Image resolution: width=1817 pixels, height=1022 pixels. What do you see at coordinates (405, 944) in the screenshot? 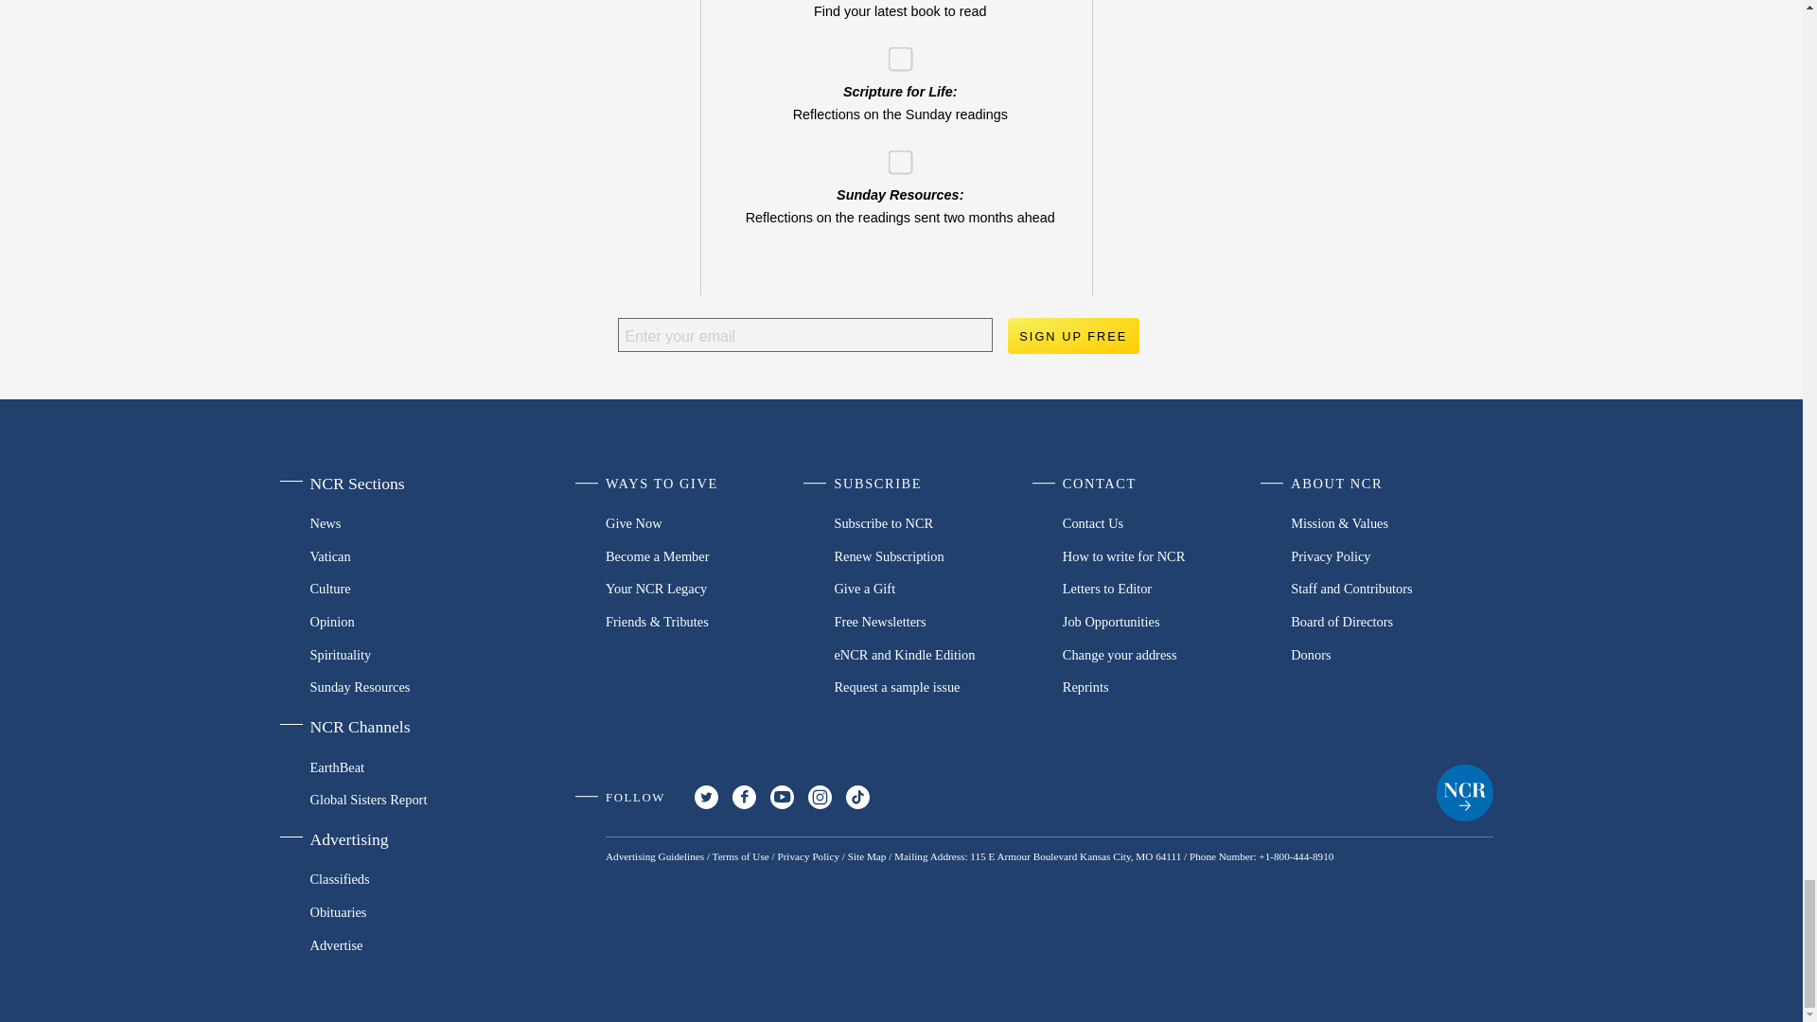
I see `Advertise with NCR` at bounding box center [405, 944].